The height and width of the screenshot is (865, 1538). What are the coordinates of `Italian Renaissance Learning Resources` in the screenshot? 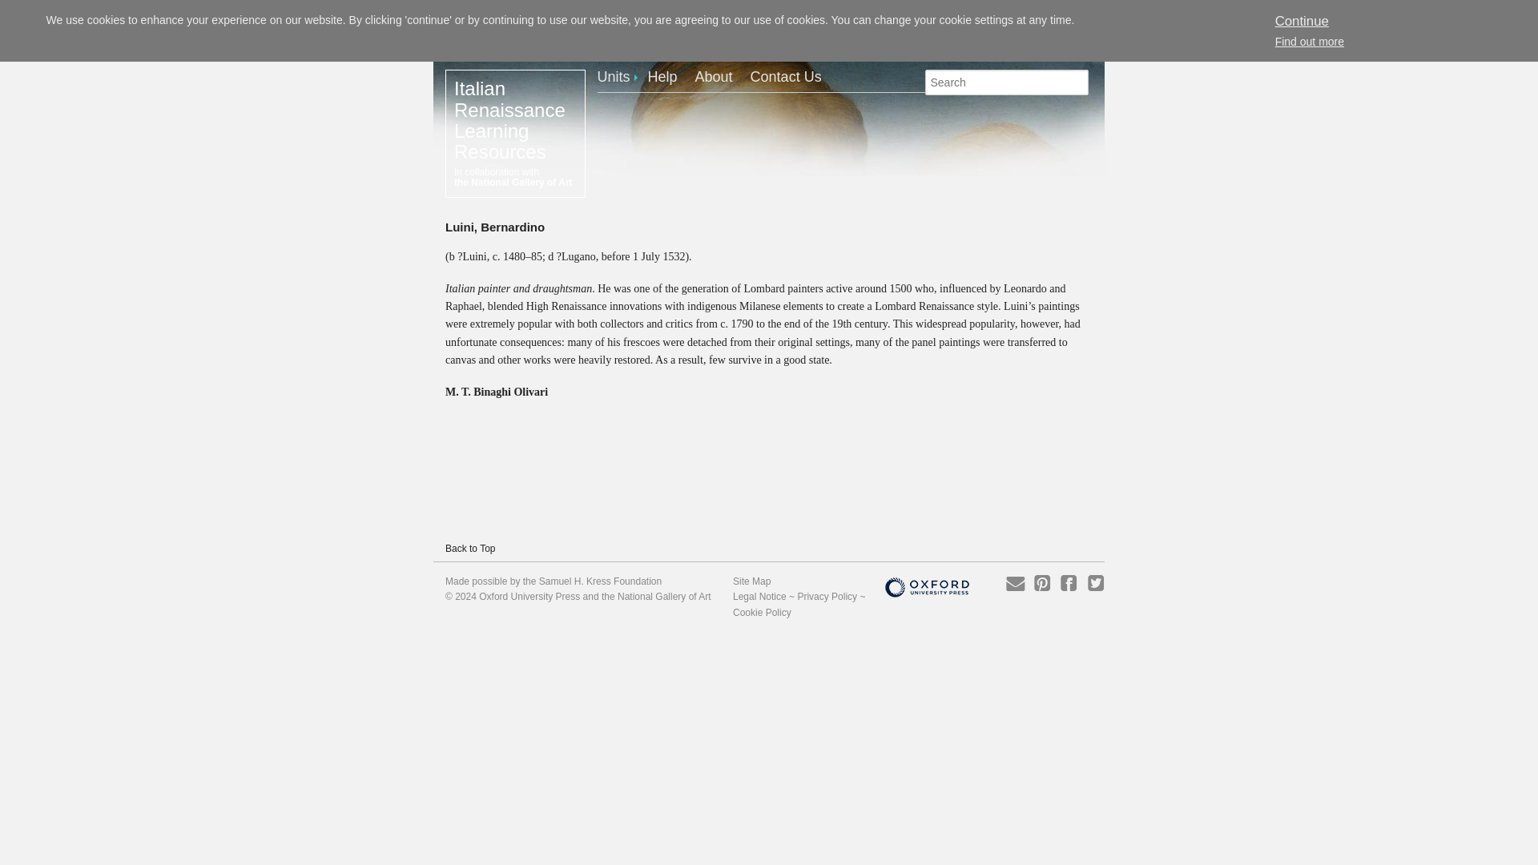 It's located at (509, 120).